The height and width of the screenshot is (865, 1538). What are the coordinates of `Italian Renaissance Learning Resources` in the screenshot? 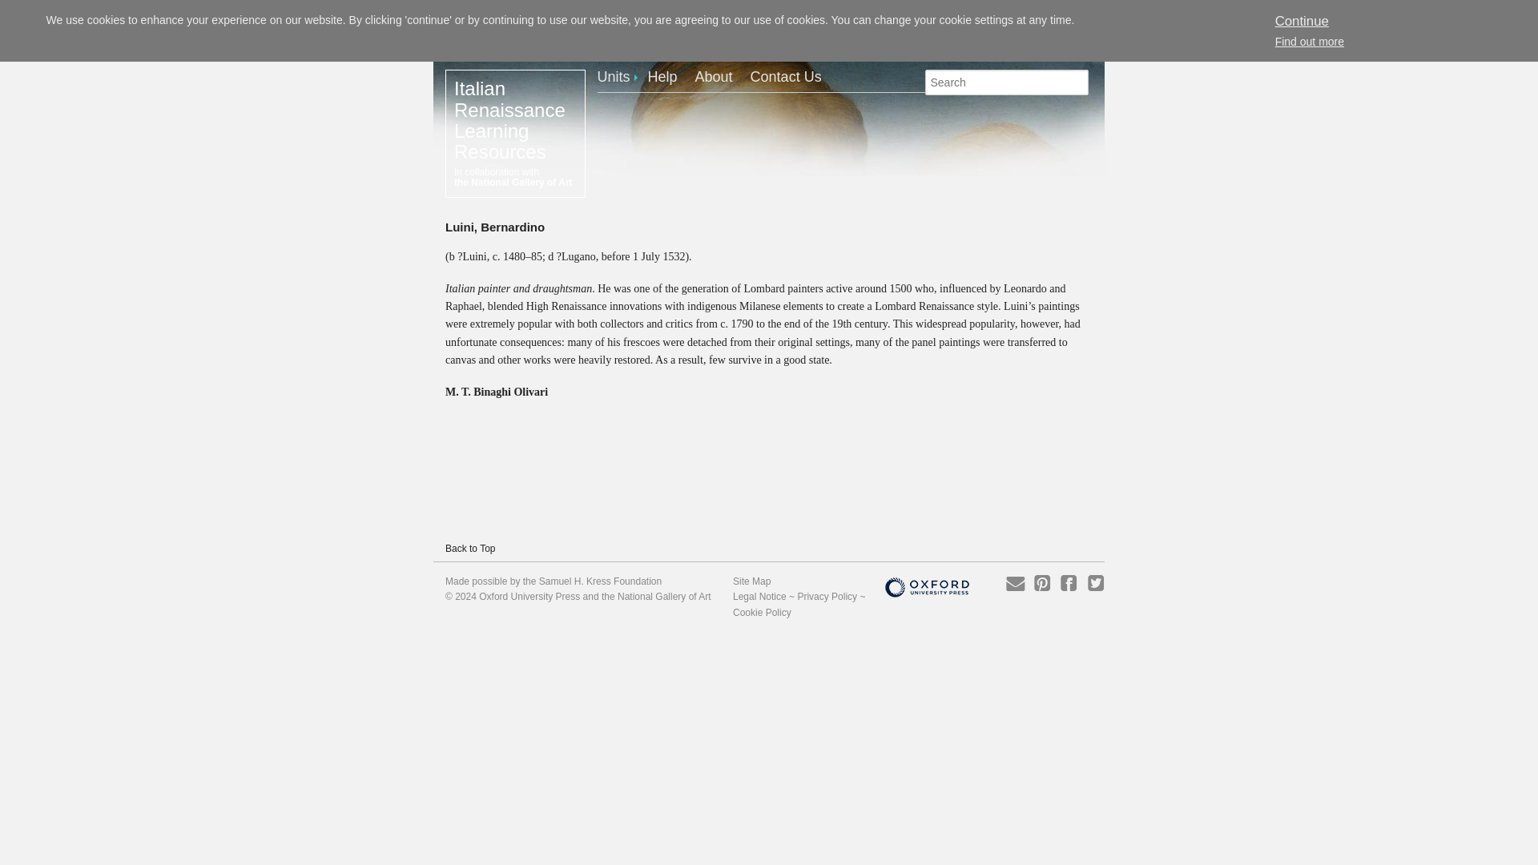 It's located at (509, 120).